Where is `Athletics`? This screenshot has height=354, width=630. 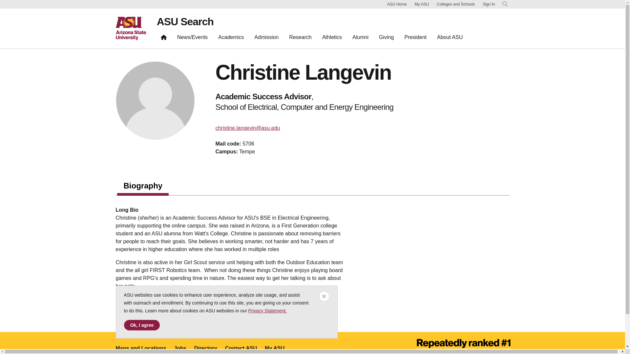
Athletics is located at coordinates (332, 39).